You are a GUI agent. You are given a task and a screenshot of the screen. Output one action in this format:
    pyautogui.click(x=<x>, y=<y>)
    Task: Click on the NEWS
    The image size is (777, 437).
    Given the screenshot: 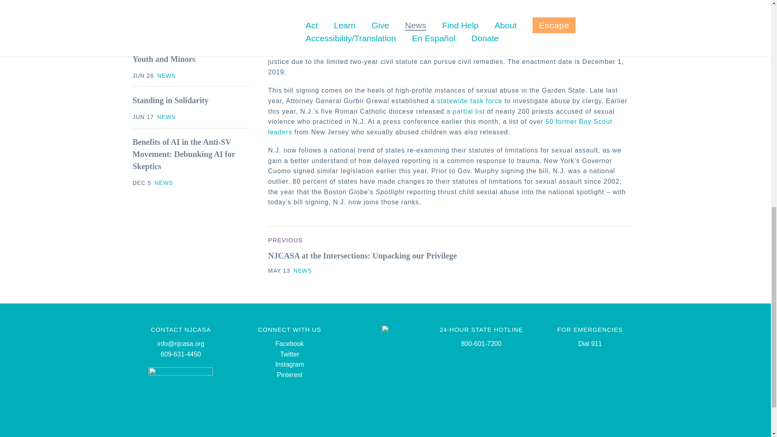 What is the action you would take?
    pyautogui.click(x=164, y=183)
    